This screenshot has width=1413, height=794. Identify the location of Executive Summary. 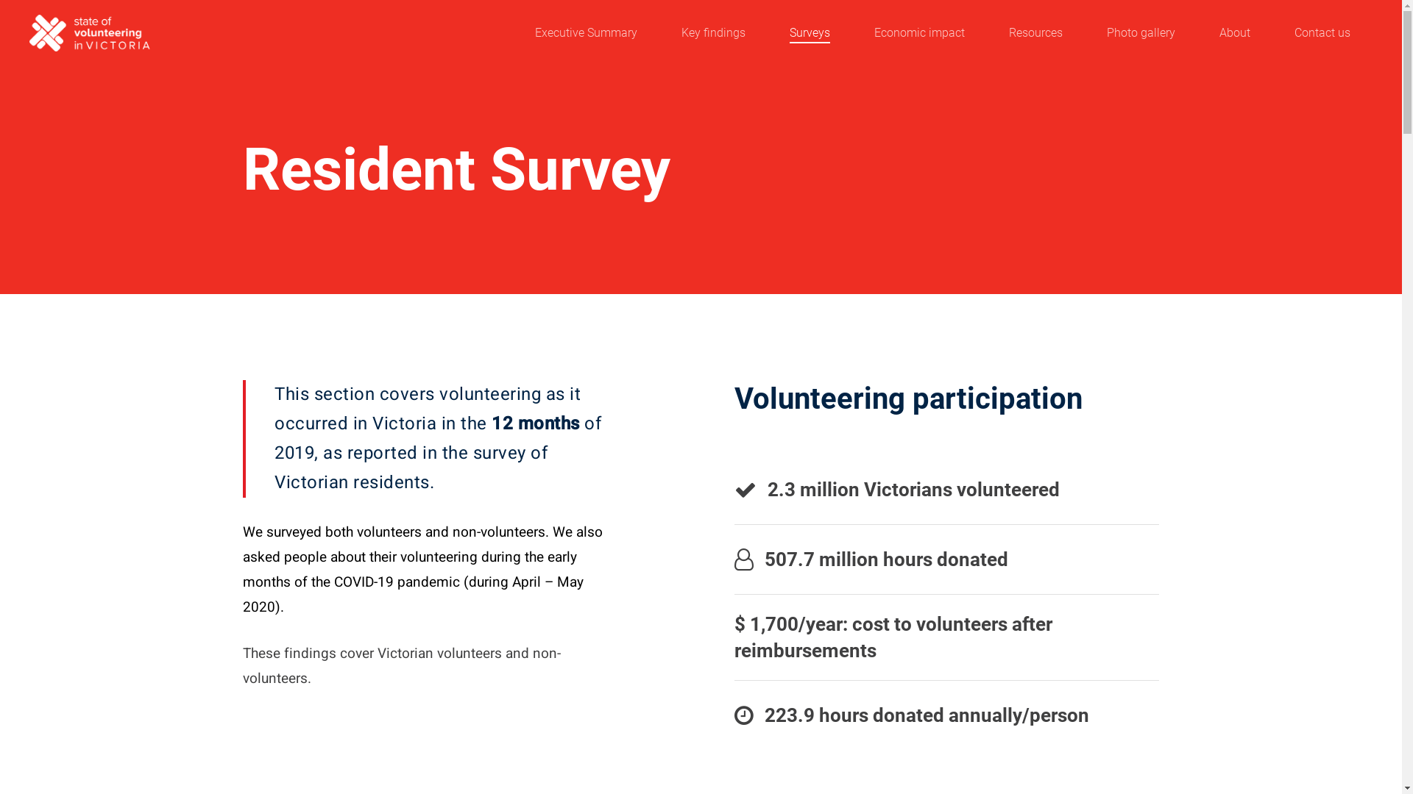
(586, 33).